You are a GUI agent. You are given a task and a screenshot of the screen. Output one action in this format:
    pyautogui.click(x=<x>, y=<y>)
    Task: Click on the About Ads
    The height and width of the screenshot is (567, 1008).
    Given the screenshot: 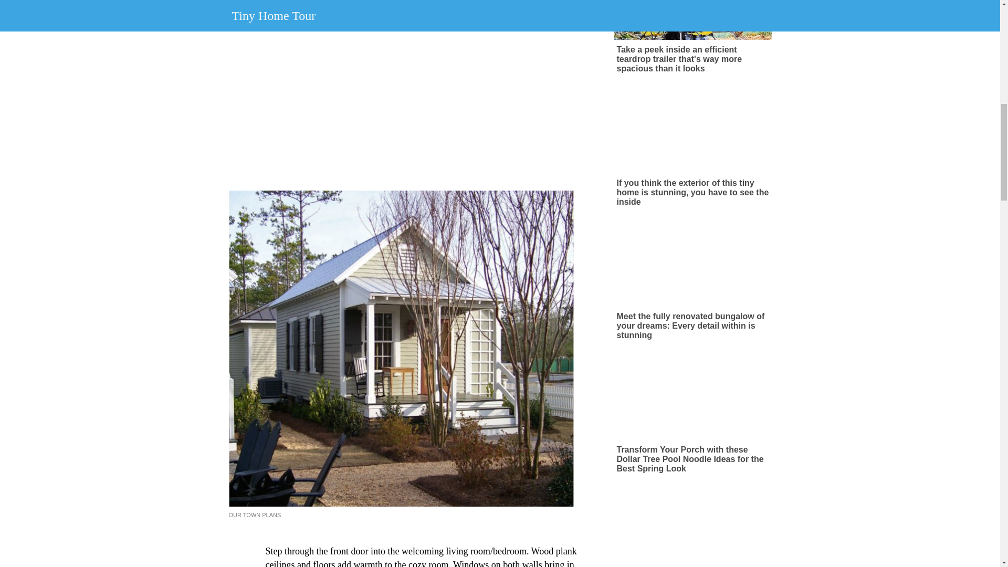 What is the action you would take?
    pyautogui.click(x=447, y=43)
    